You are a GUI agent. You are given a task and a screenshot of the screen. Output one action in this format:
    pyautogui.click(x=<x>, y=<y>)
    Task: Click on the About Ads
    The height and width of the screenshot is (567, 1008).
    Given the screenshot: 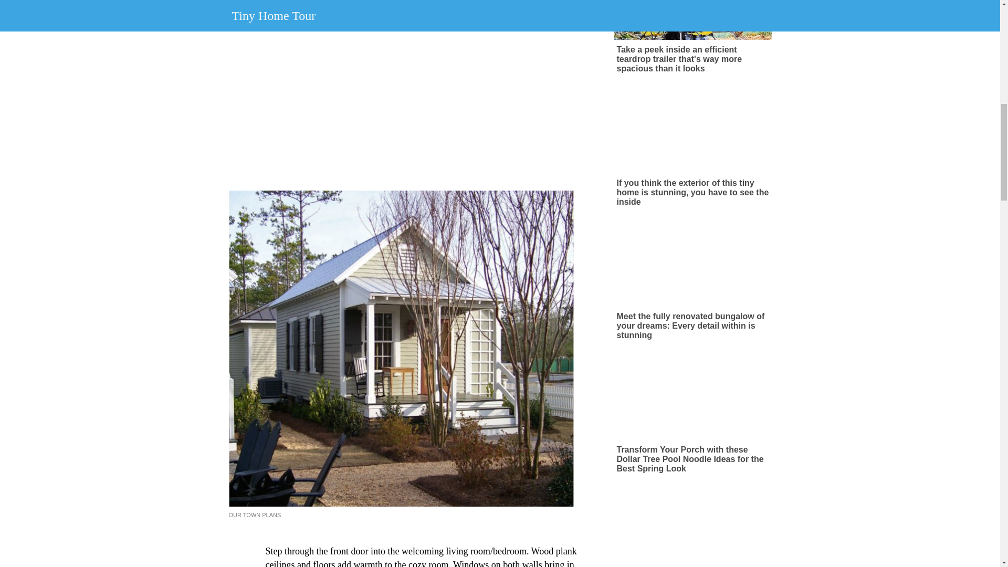 What is the action you would take?
    pyautogui.click(x=447, y=43)
    